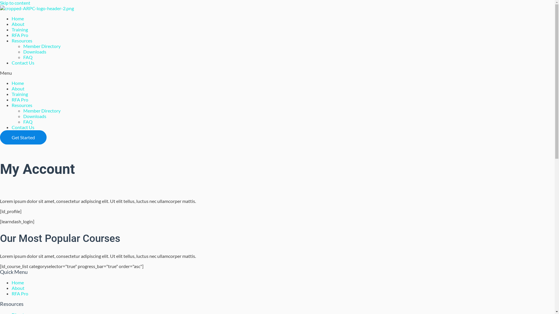 The image size is (559, 314). What do you see at coordinates (18, 24) in the screenshot?
I see `About` at bounding box center [18, 24].